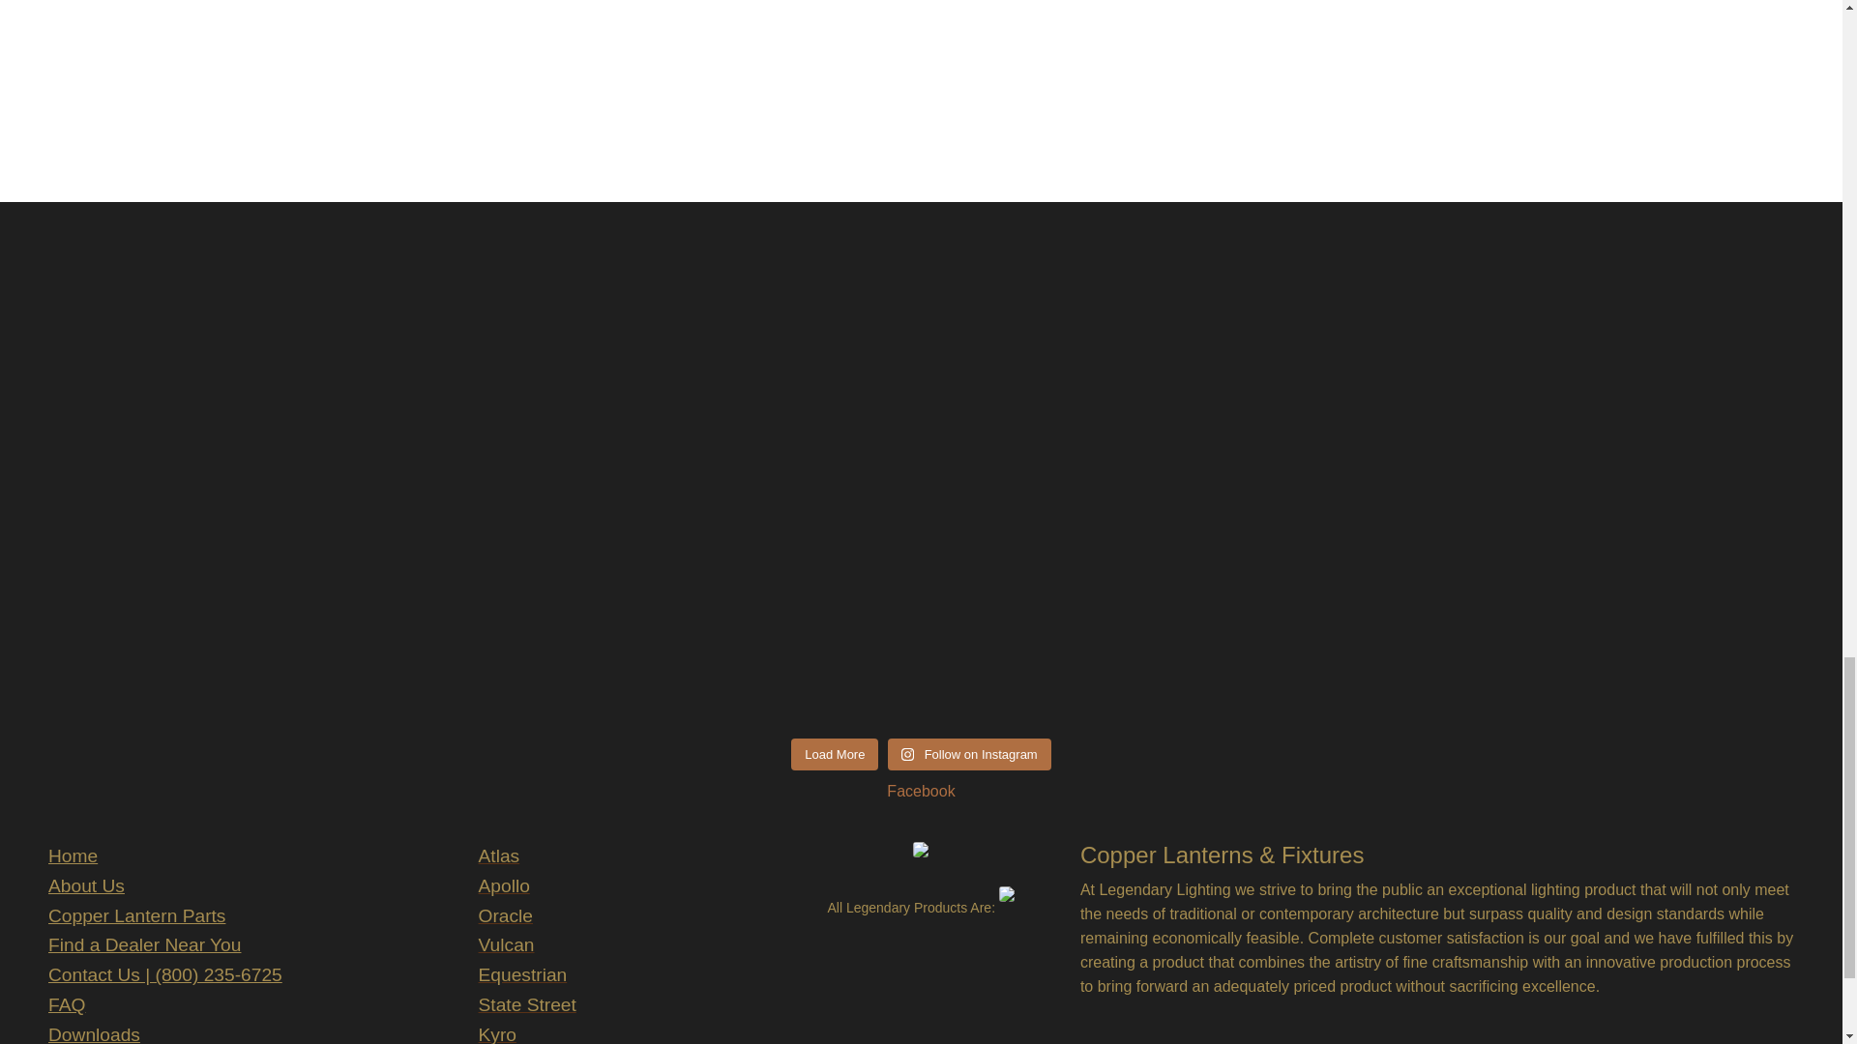  What do you see at coordinates (969, 754) in the screenshot?
I see `Follow on Instagram` at bounding box center [969, 754].